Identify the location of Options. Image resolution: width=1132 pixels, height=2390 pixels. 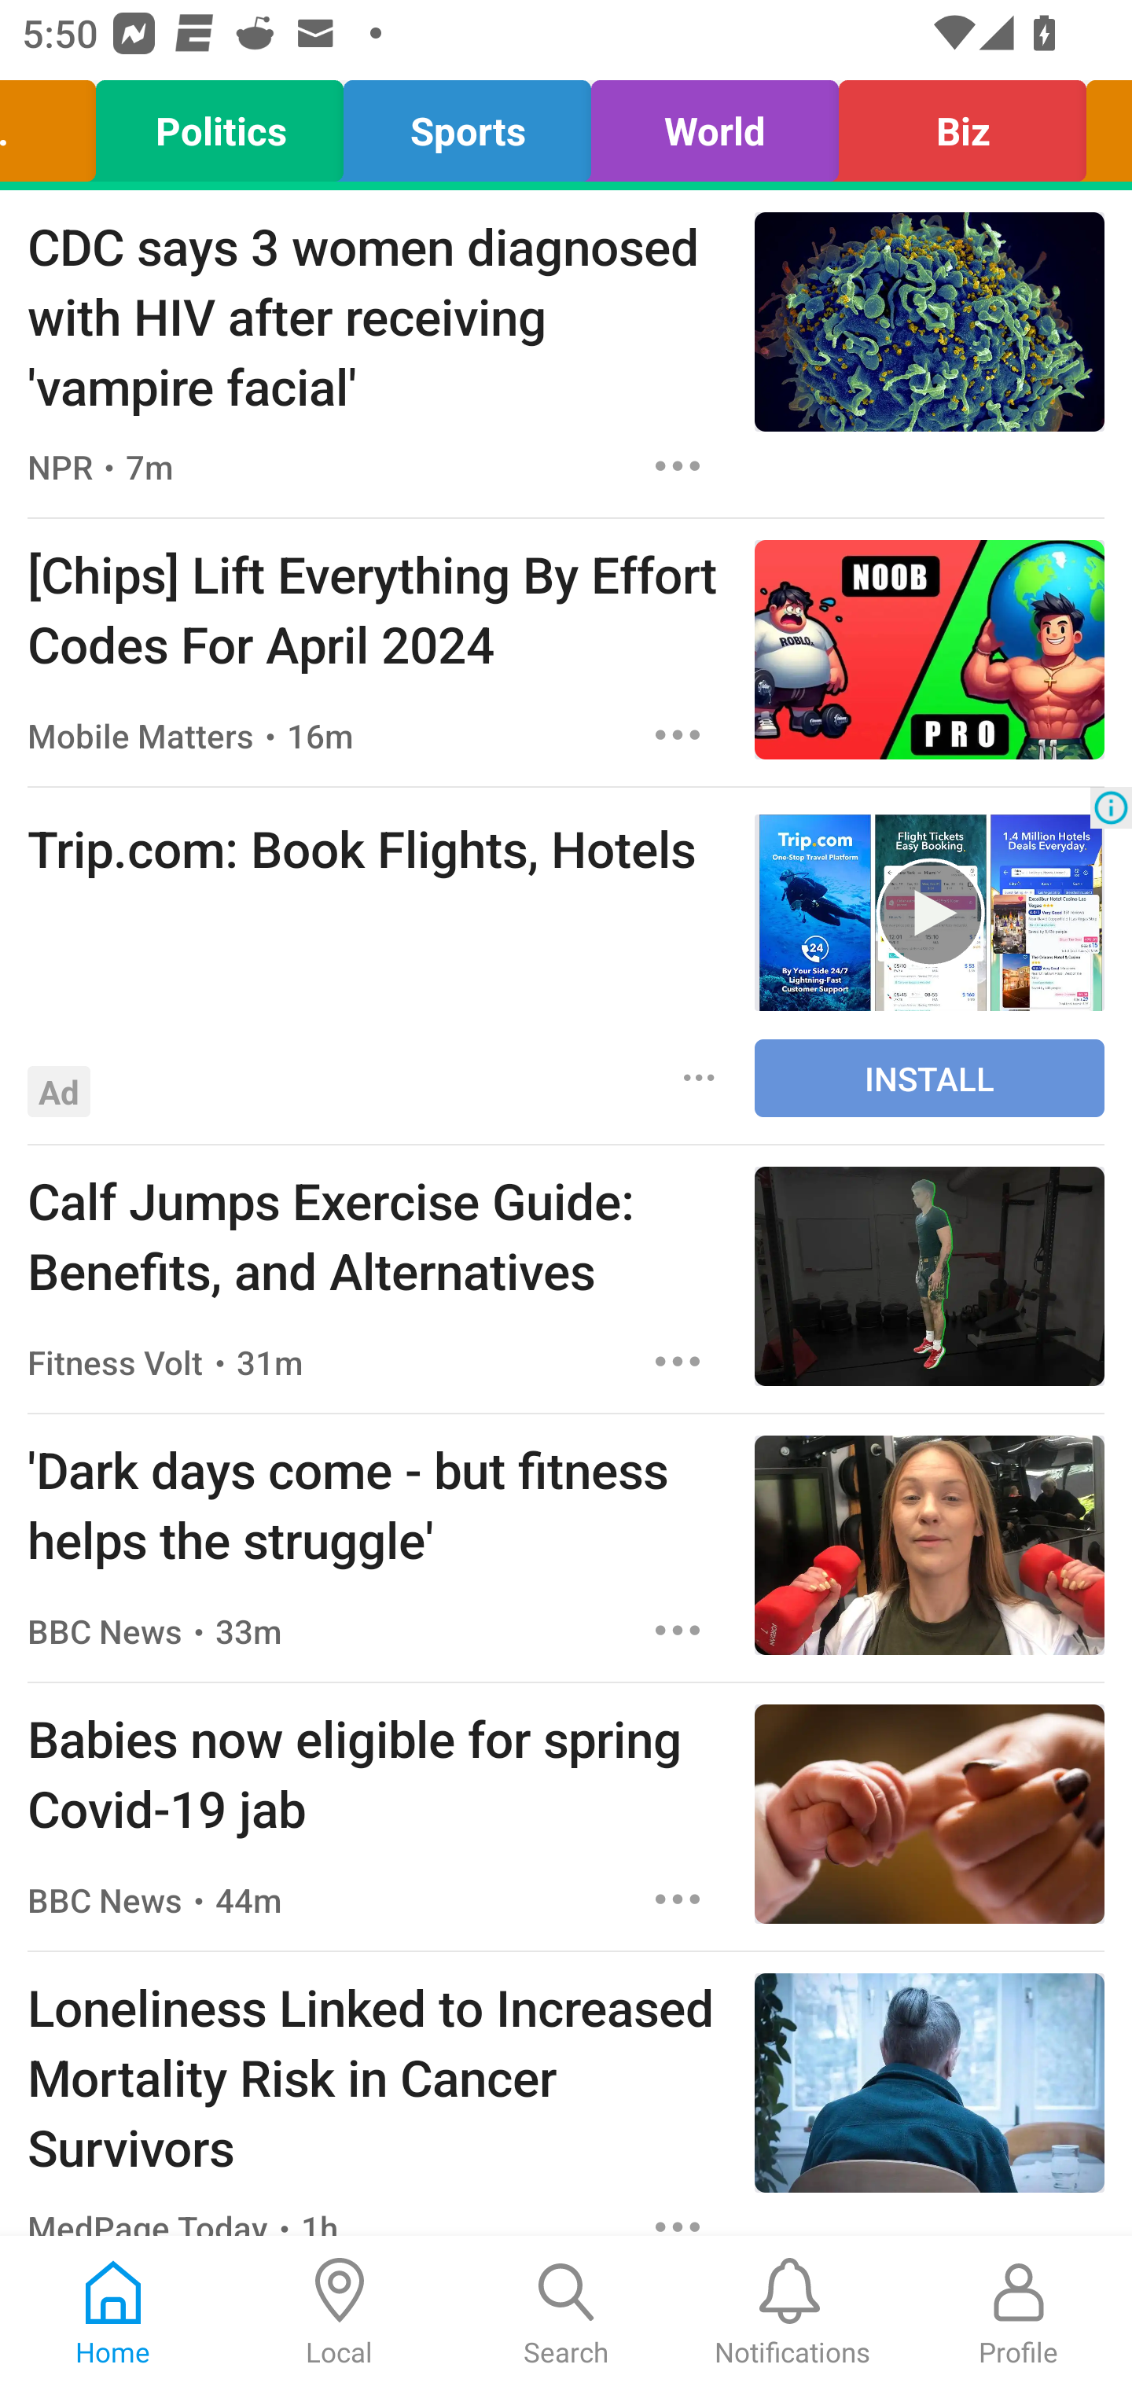
(678, 1362).